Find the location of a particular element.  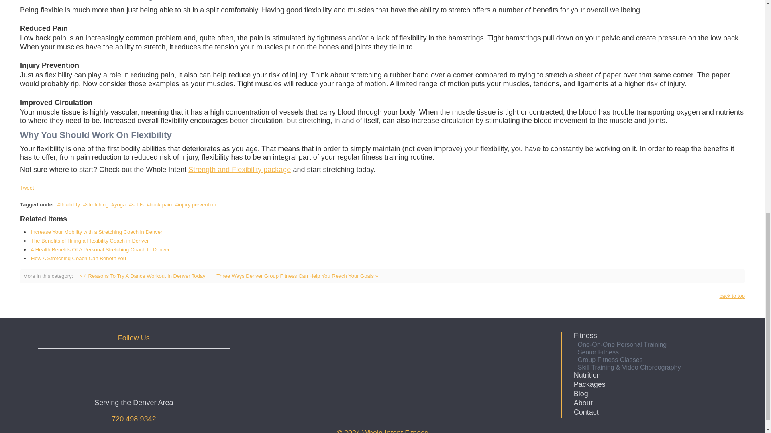

4 Health Benefits Of A Personal Stretching Coach In Denver is located at coordinates (100, 249).